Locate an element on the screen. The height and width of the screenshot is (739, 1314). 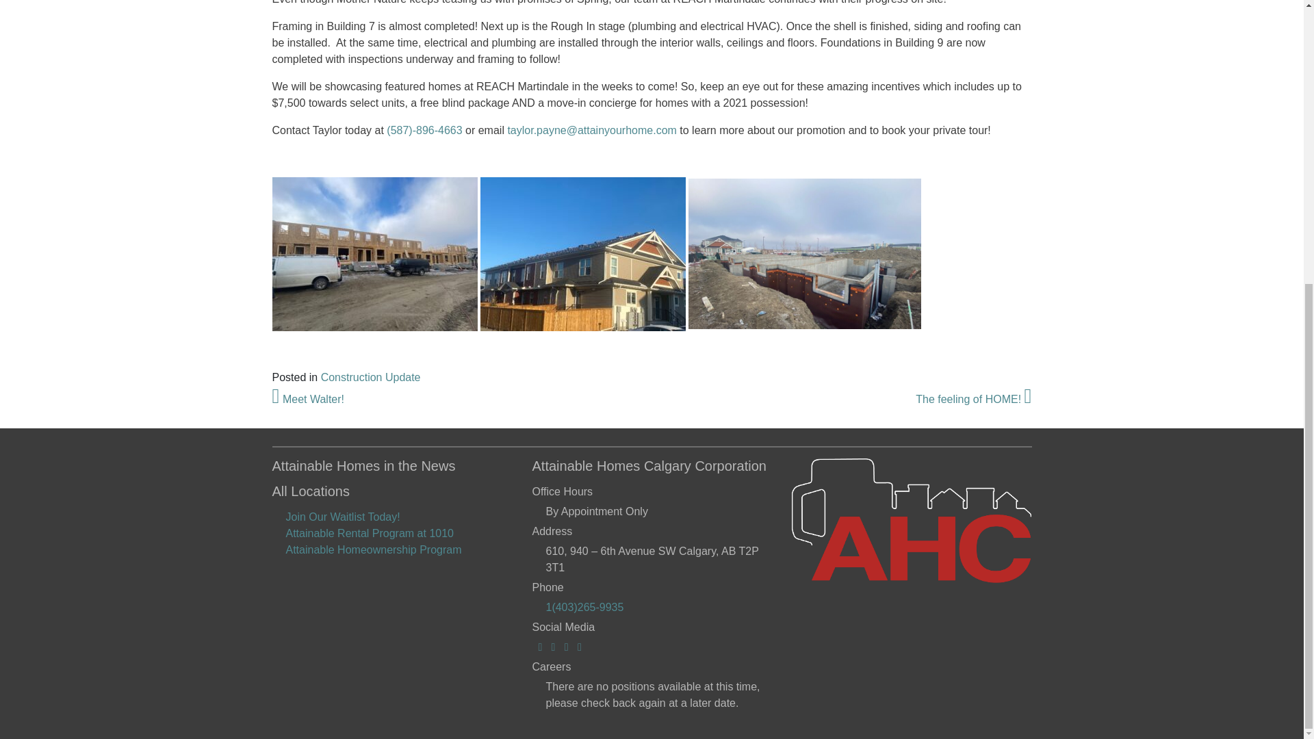
Construction Update is located at coordinates (370, 378).